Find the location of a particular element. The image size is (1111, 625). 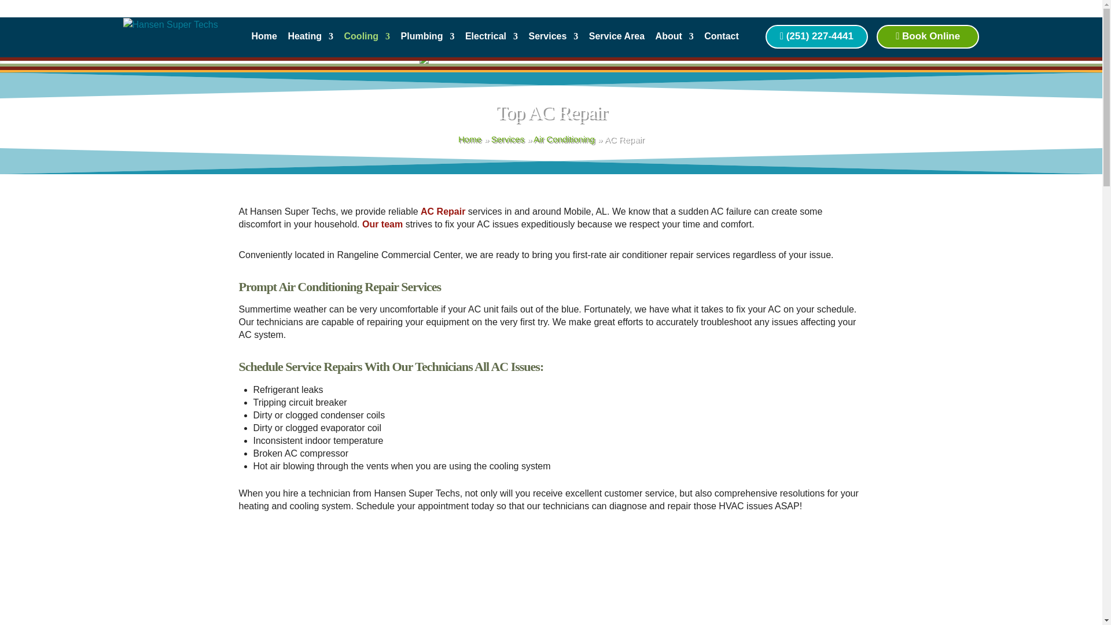

Electrical is located at coordinates (491, 39).